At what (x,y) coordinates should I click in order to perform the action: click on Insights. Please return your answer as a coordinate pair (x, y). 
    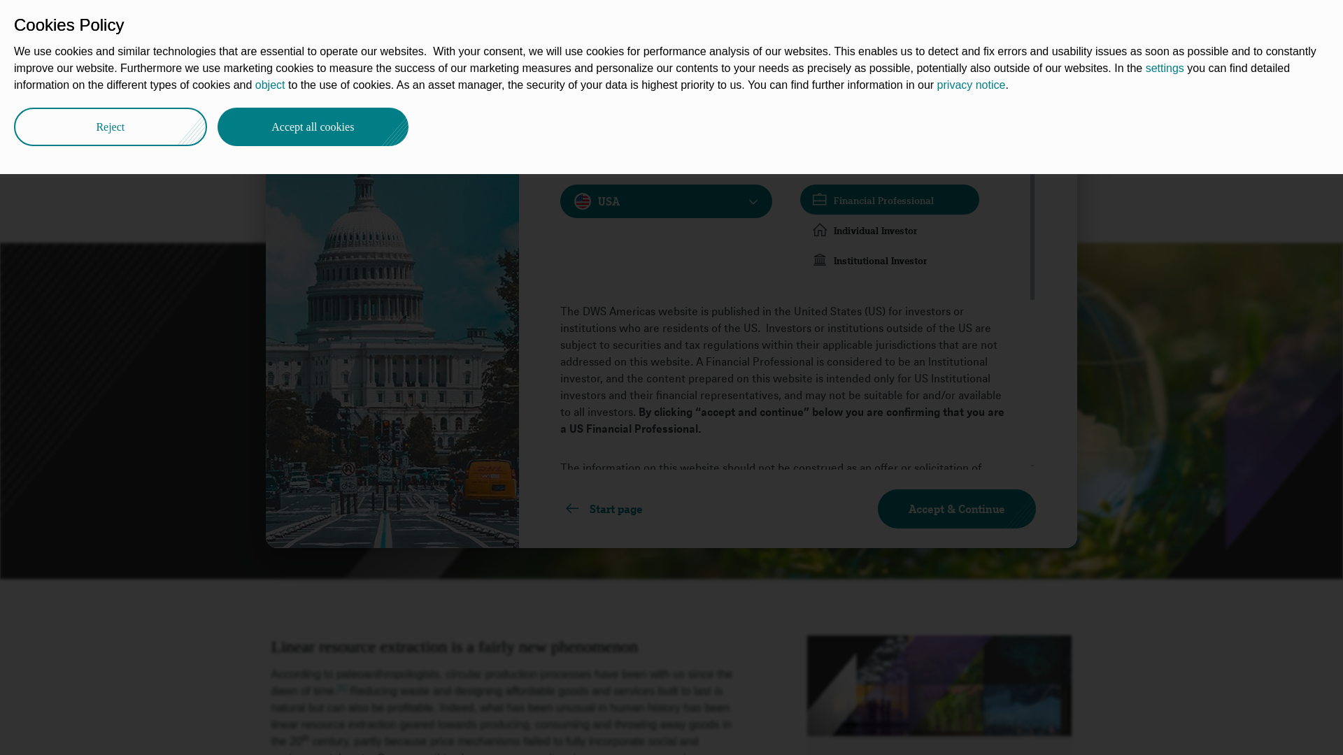
    Looking at the image, I should click on (347, 85).